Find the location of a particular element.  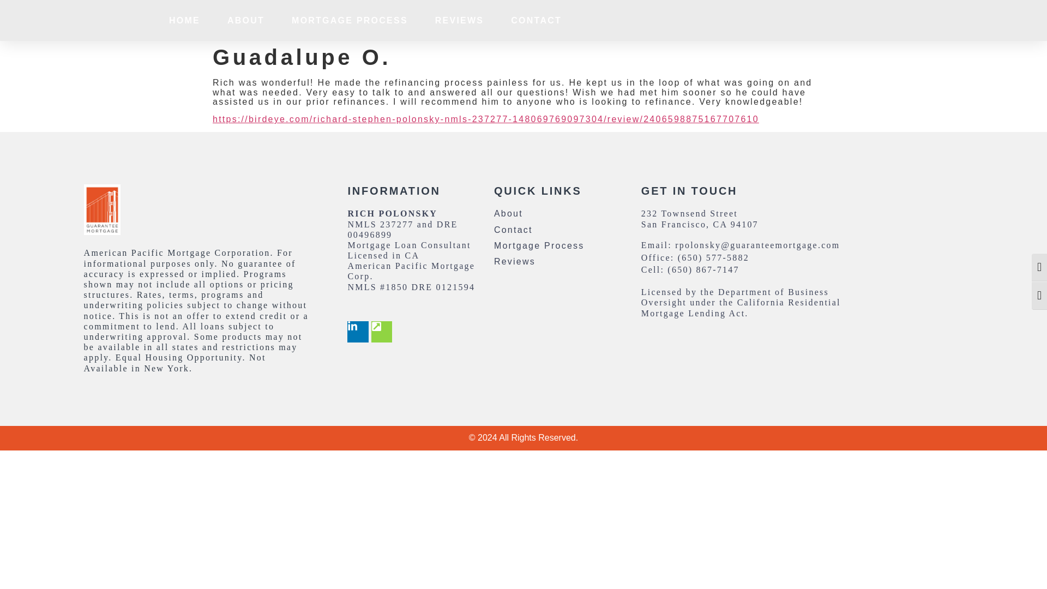

Contact is located at coordinates (560, 229).